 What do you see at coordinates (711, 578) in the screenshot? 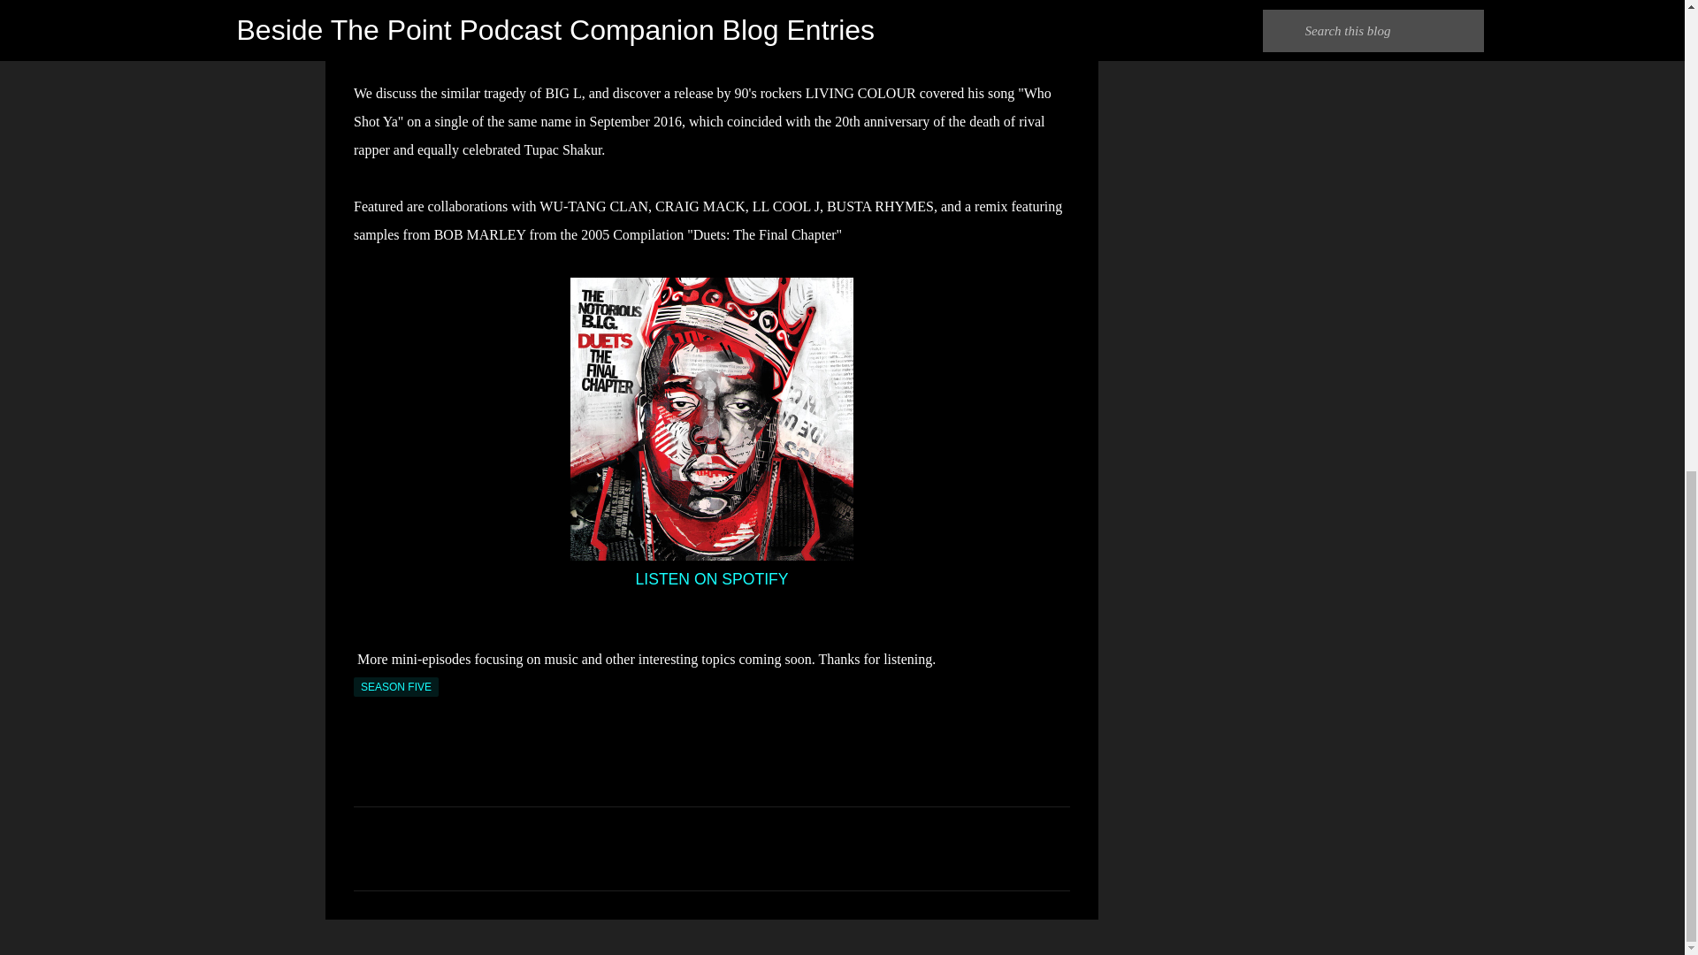
I see `LISTEN ON SPOTIFY` at bounding box center [711, 578].